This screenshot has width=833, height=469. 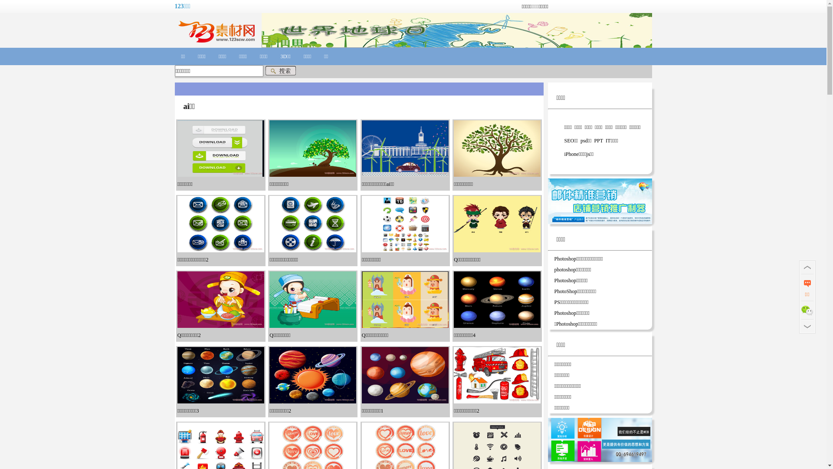 I want to click on PPT, so click(x=599, y=141).